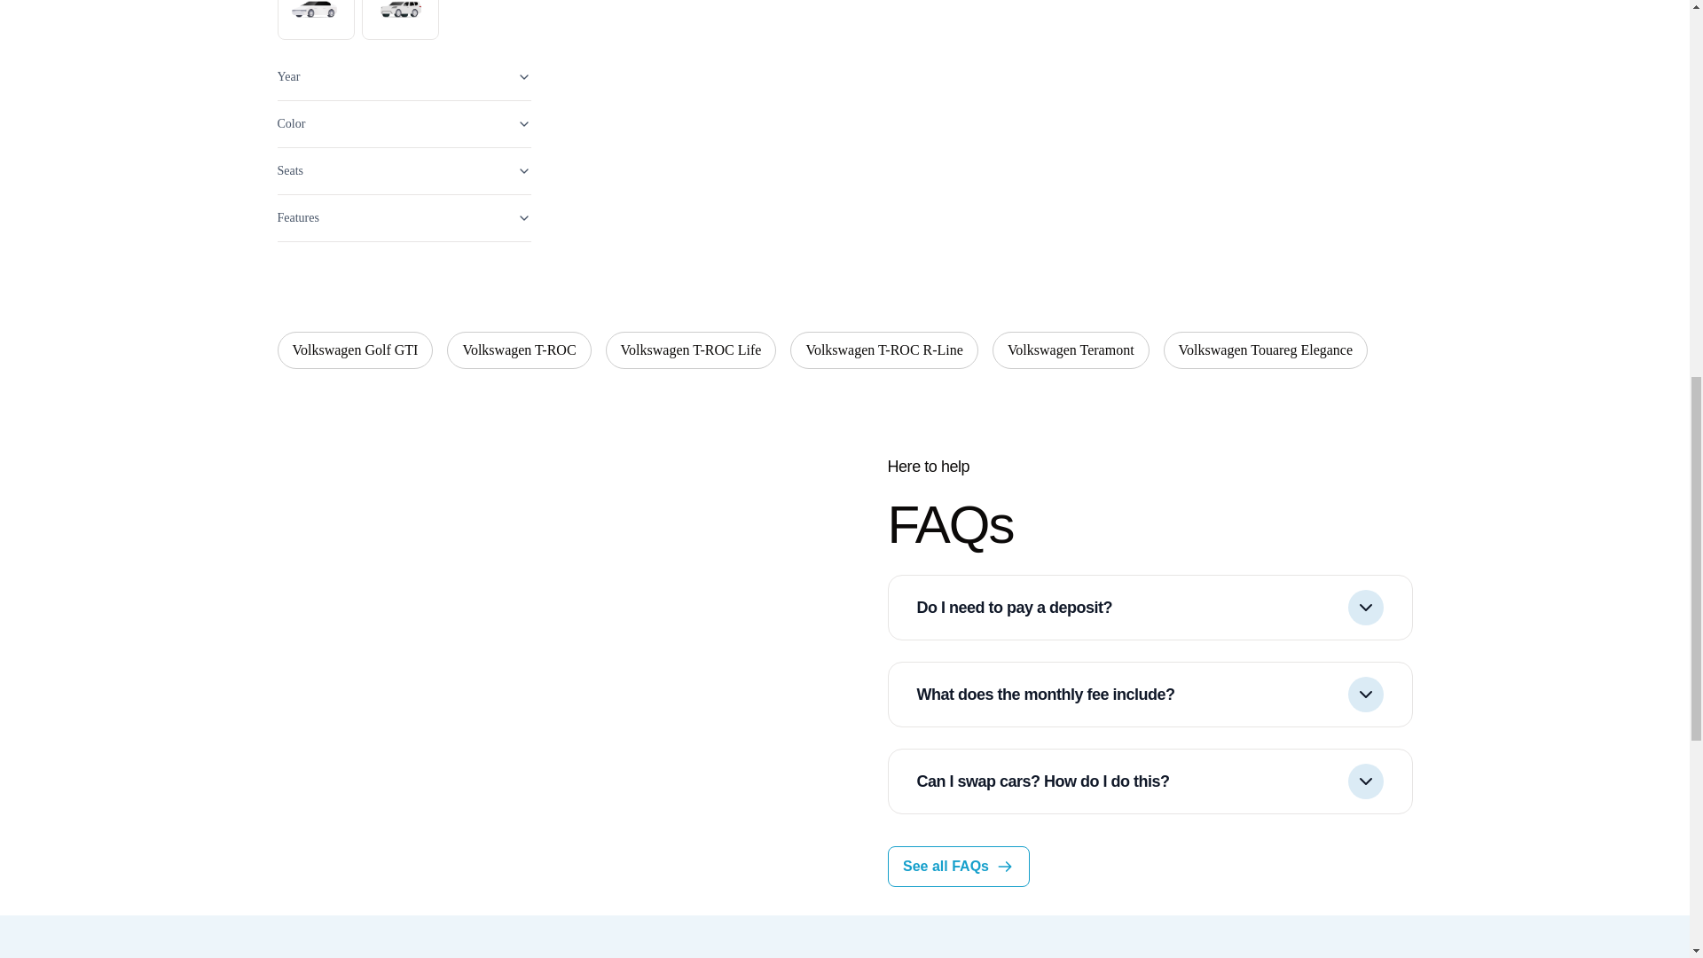  What do you see at coordinates (403, 266) in the screenshot?
I see `Driver License Policies` at bounding box center [403, 266].